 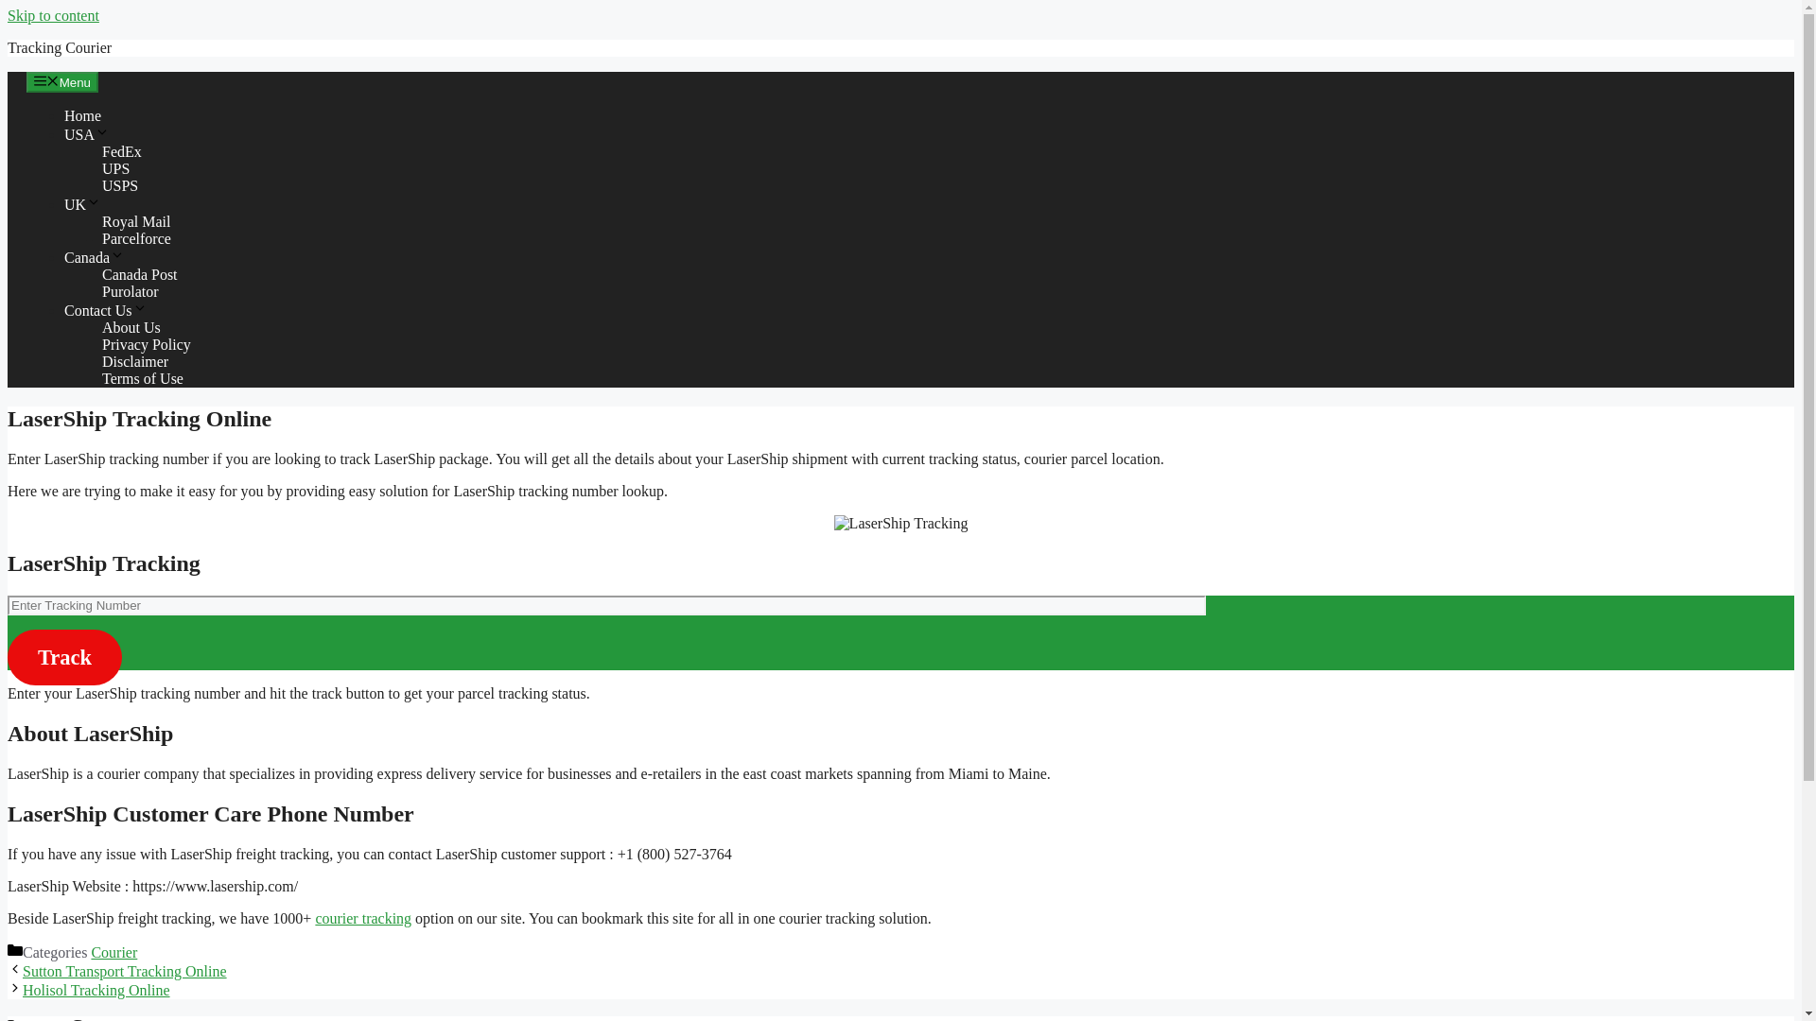 What do you see at coordinates (82, 115) in the screenshot?
I see `Home` at bounding box center [82, 115].